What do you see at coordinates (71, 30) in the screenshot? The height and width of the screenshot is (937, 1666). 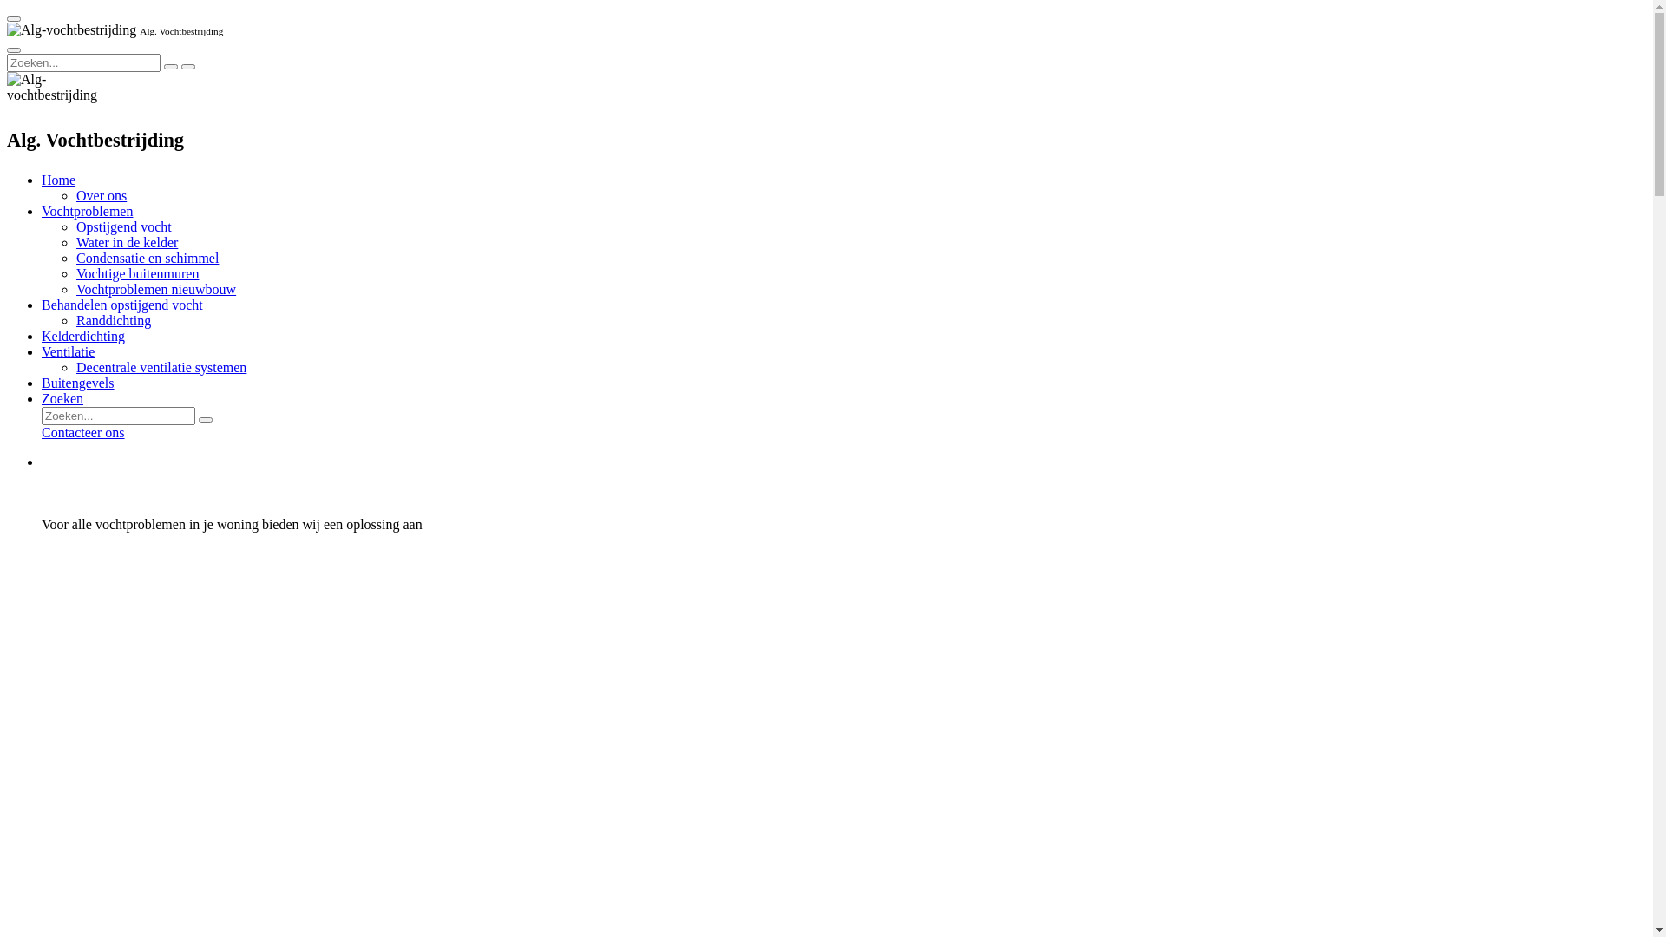 I see `Alg-vochtbestrijding` at bounding box center [71, 30].